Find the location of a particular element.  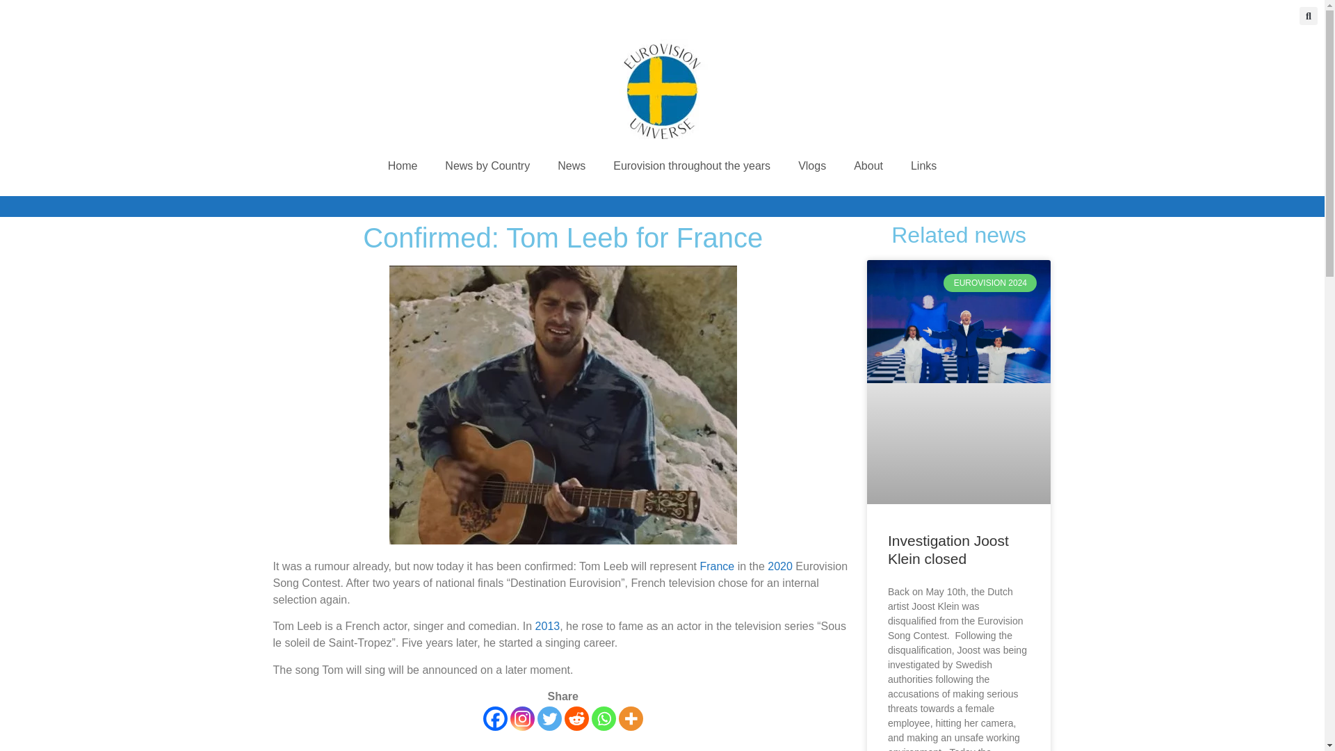

News by Country is located at coordinates (487, 166).